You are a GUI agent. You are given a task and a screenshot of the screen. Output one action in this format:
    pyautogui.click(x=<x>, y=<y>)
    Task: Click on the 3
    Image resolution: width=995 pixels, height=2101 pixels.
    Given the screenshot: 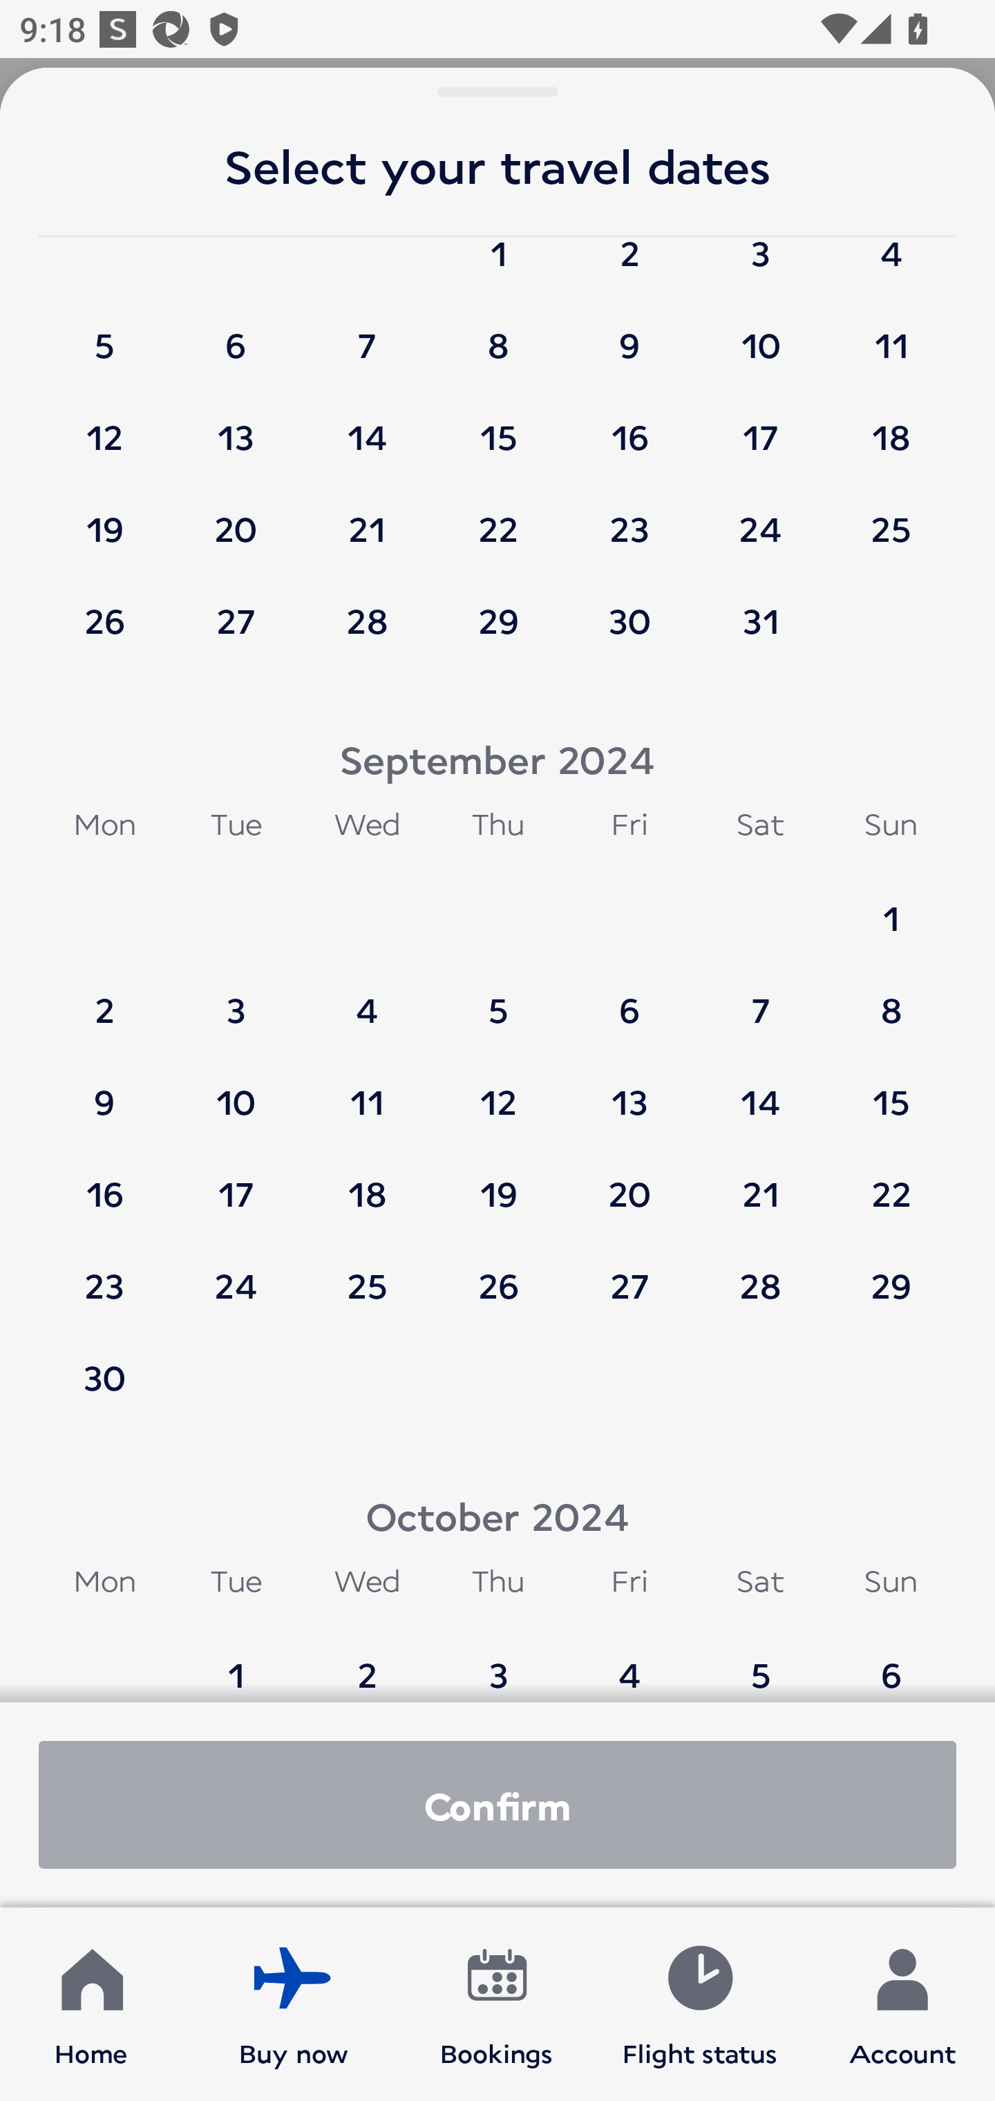 What is the action you would take?
    pyautogui.click(x=236, y=998)
    